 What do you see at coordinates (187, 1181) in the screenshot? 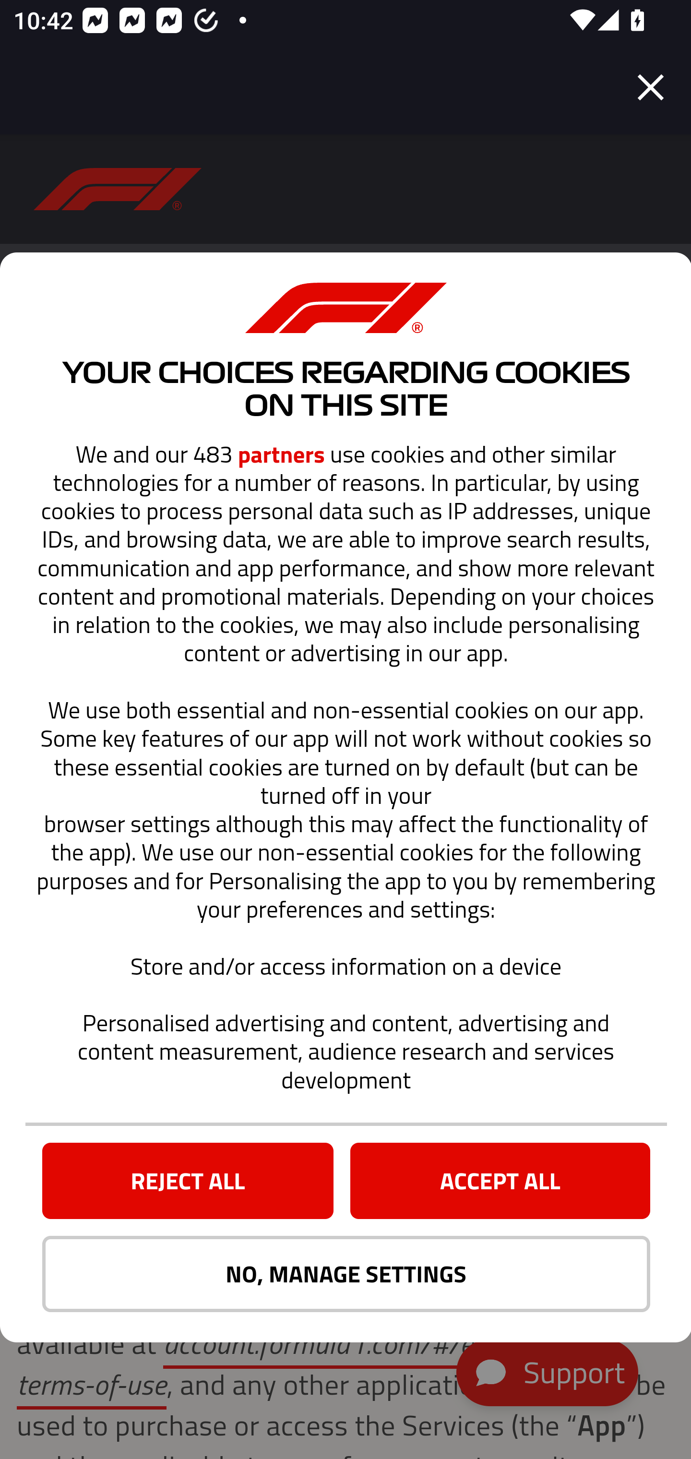
I see `REJECT ALL` at bounding box center [187, 1181].